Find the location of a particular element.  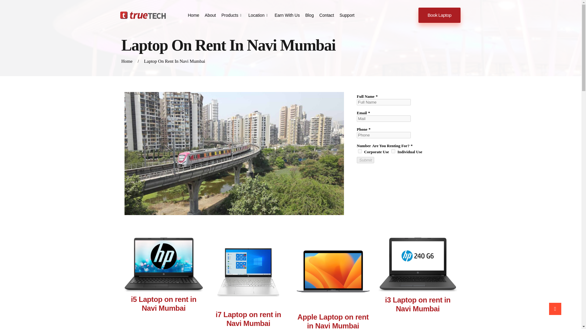

Location is located at coordinates (258, 15).